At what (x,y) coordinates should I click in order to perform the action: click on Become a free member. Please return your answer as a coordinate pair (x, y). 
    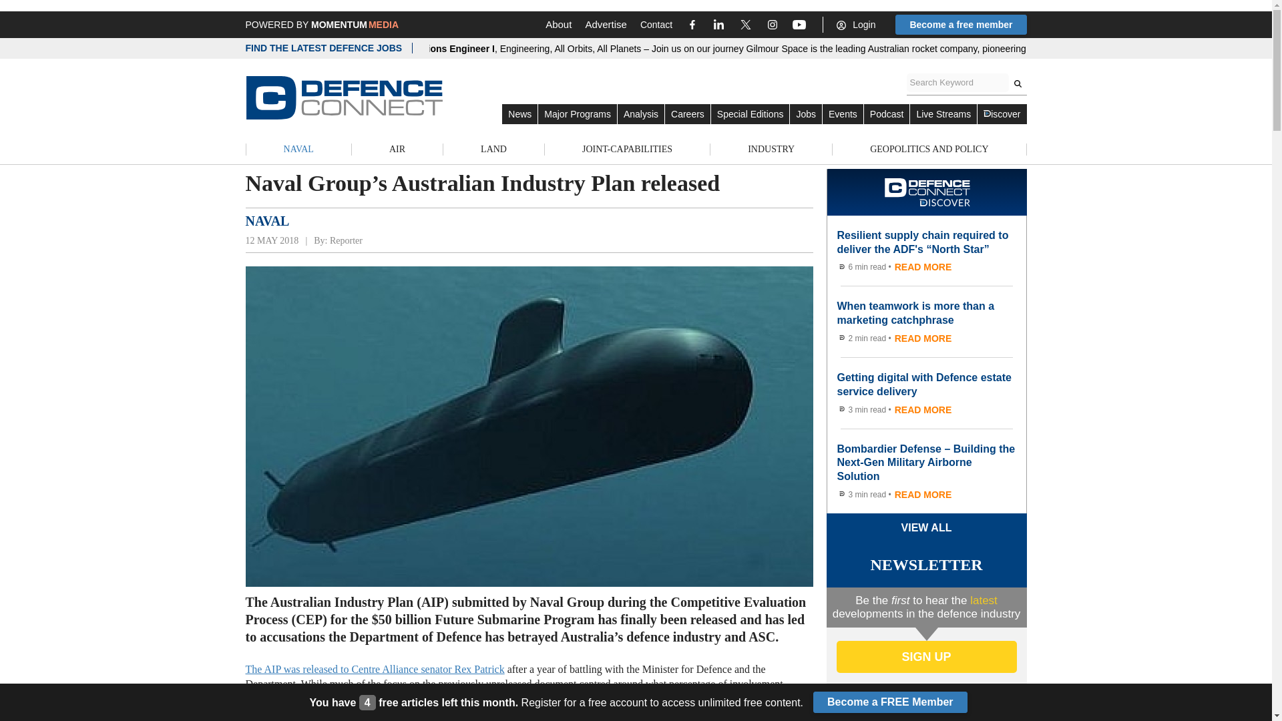
    Looking at the image, I should click on (960, 24).